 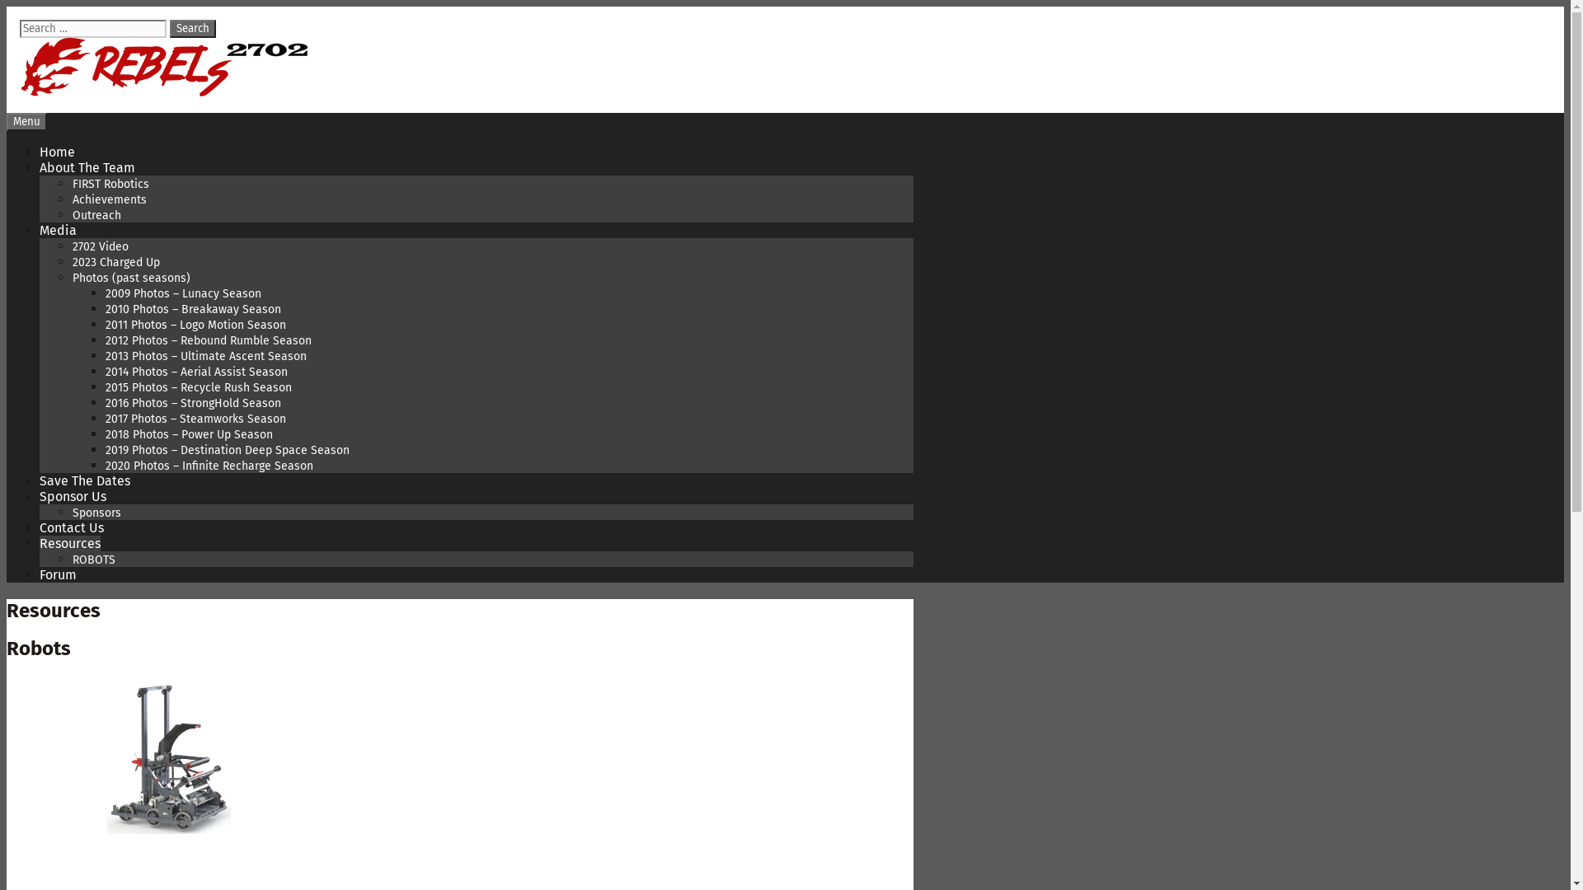 What do you see at coordinates (72, 527) in the screenshot?
I see `Contact Us` at bounding box center [72, 527].